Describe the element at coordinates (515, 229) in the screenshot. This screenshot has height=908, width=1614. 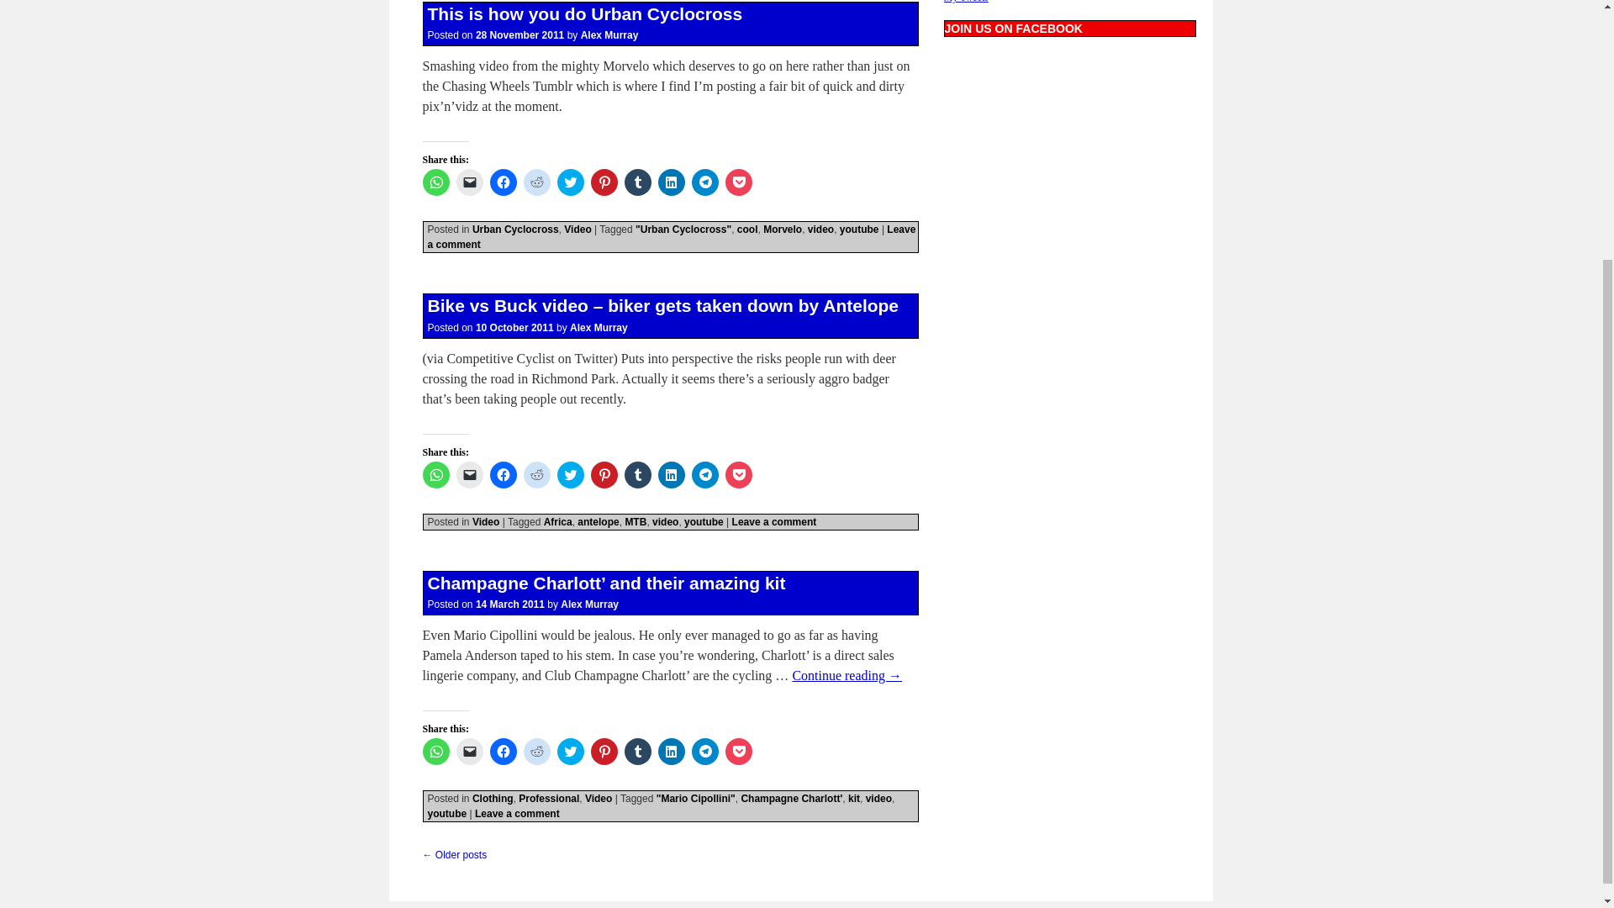
I see `Urban Cyclocross` at that location.